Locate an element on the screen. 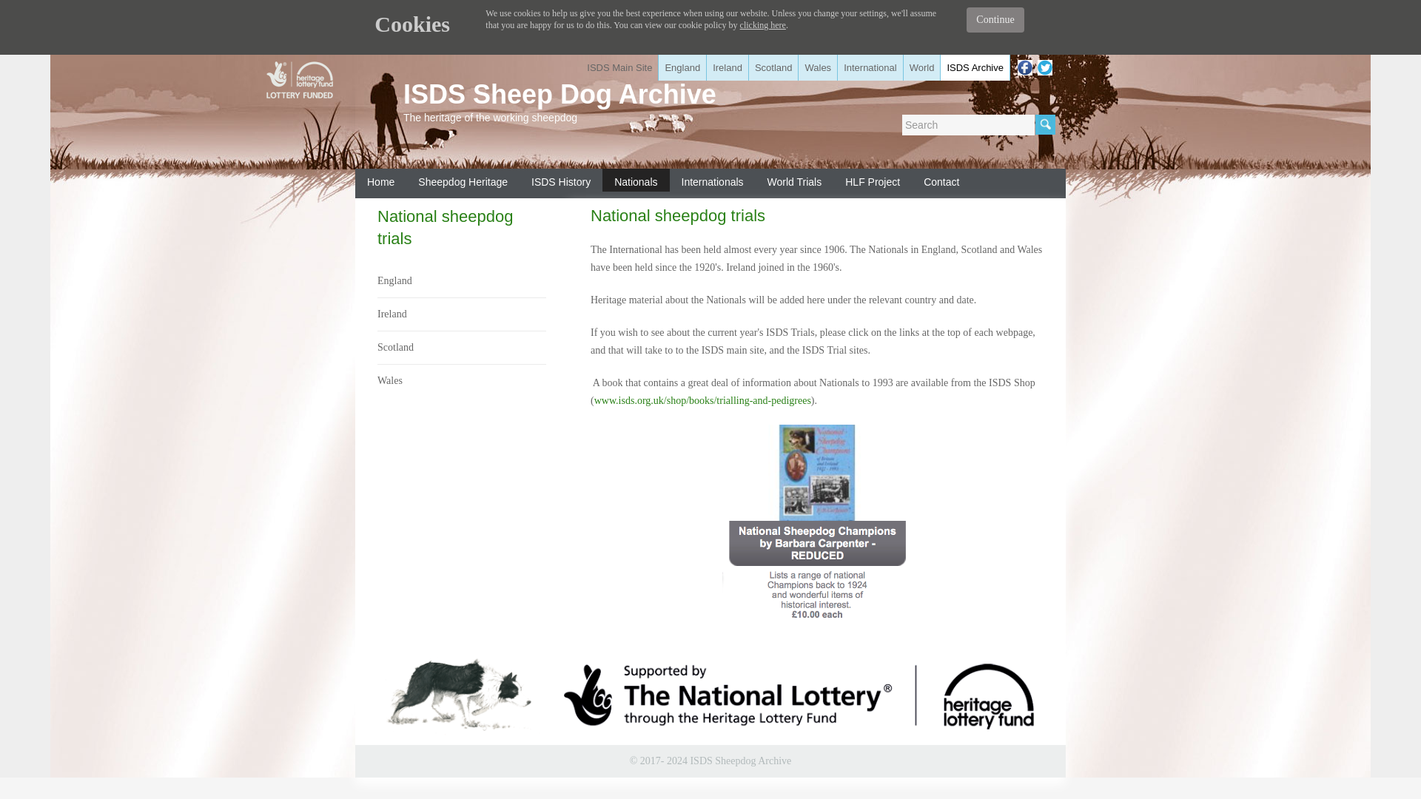 Image resolution: width=1421 pixels, height=799 pixels. Search is located at coordinates (968, 124).